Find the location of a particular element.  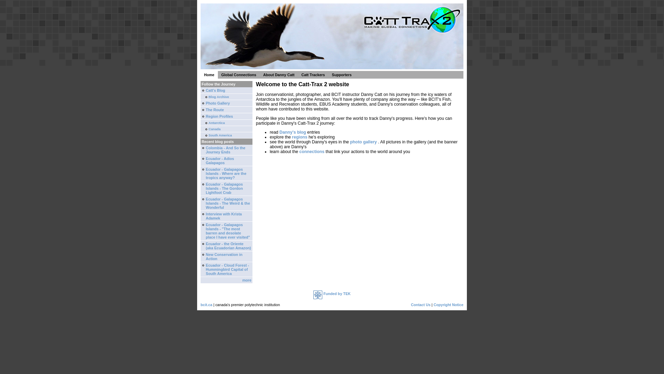

Supporters is located at coordinates (342, 75).